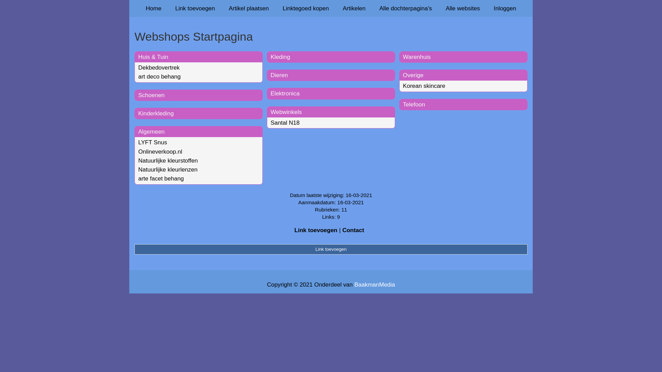  I want to click on Webwinkels, so click(286, 112).